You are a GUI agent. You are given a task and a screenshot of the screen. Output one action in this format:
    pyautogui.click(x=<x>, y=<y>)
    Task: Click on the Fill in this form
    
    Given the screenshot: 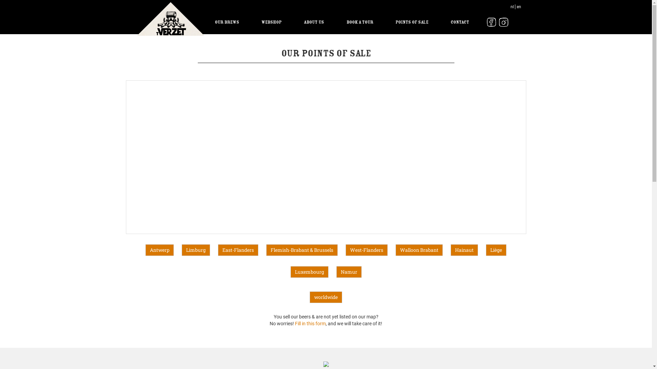 What is the action you would take?
    pyautogui.click(x=310, y=324)
    